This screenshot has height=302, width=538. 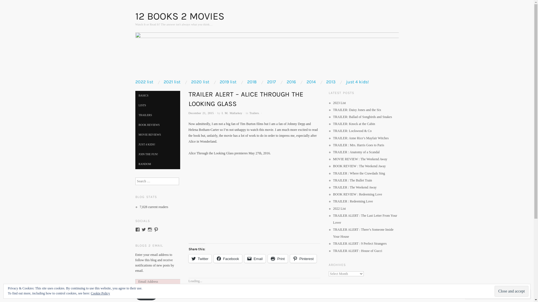 What do you see at coordinates (355, 187) in the screenshot?
I see `TRAILER : The Weekend Away` at bounding box center [355, 187].